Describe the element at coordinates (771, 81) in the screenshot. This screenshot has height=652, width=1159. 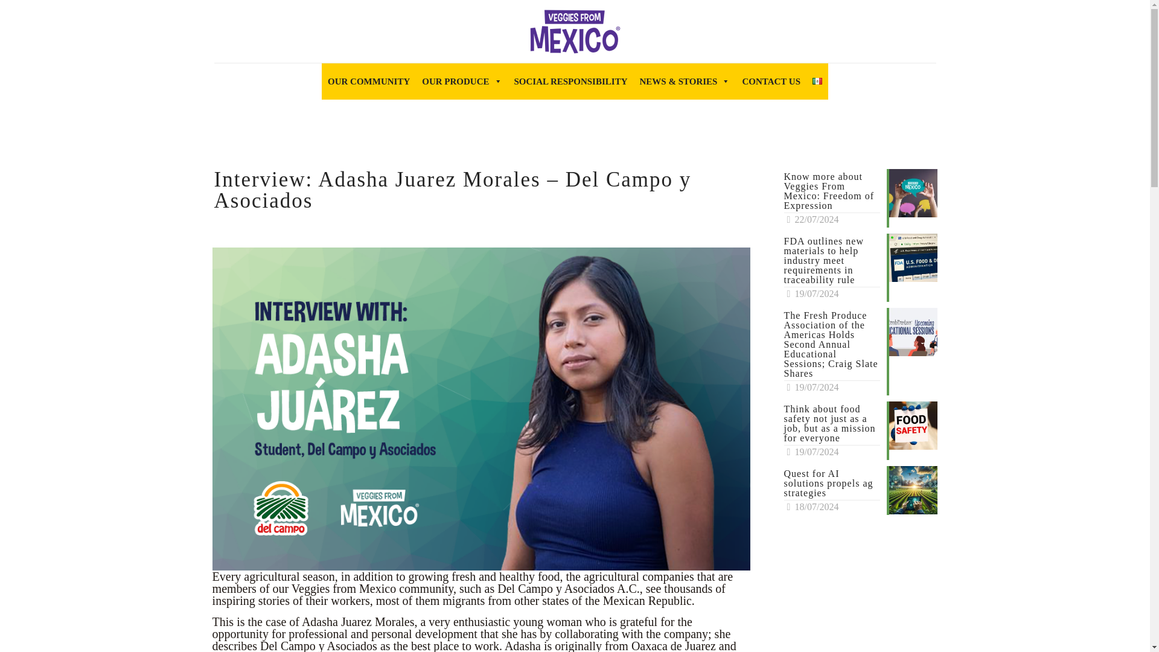
I see `CONTACT US` at that location.